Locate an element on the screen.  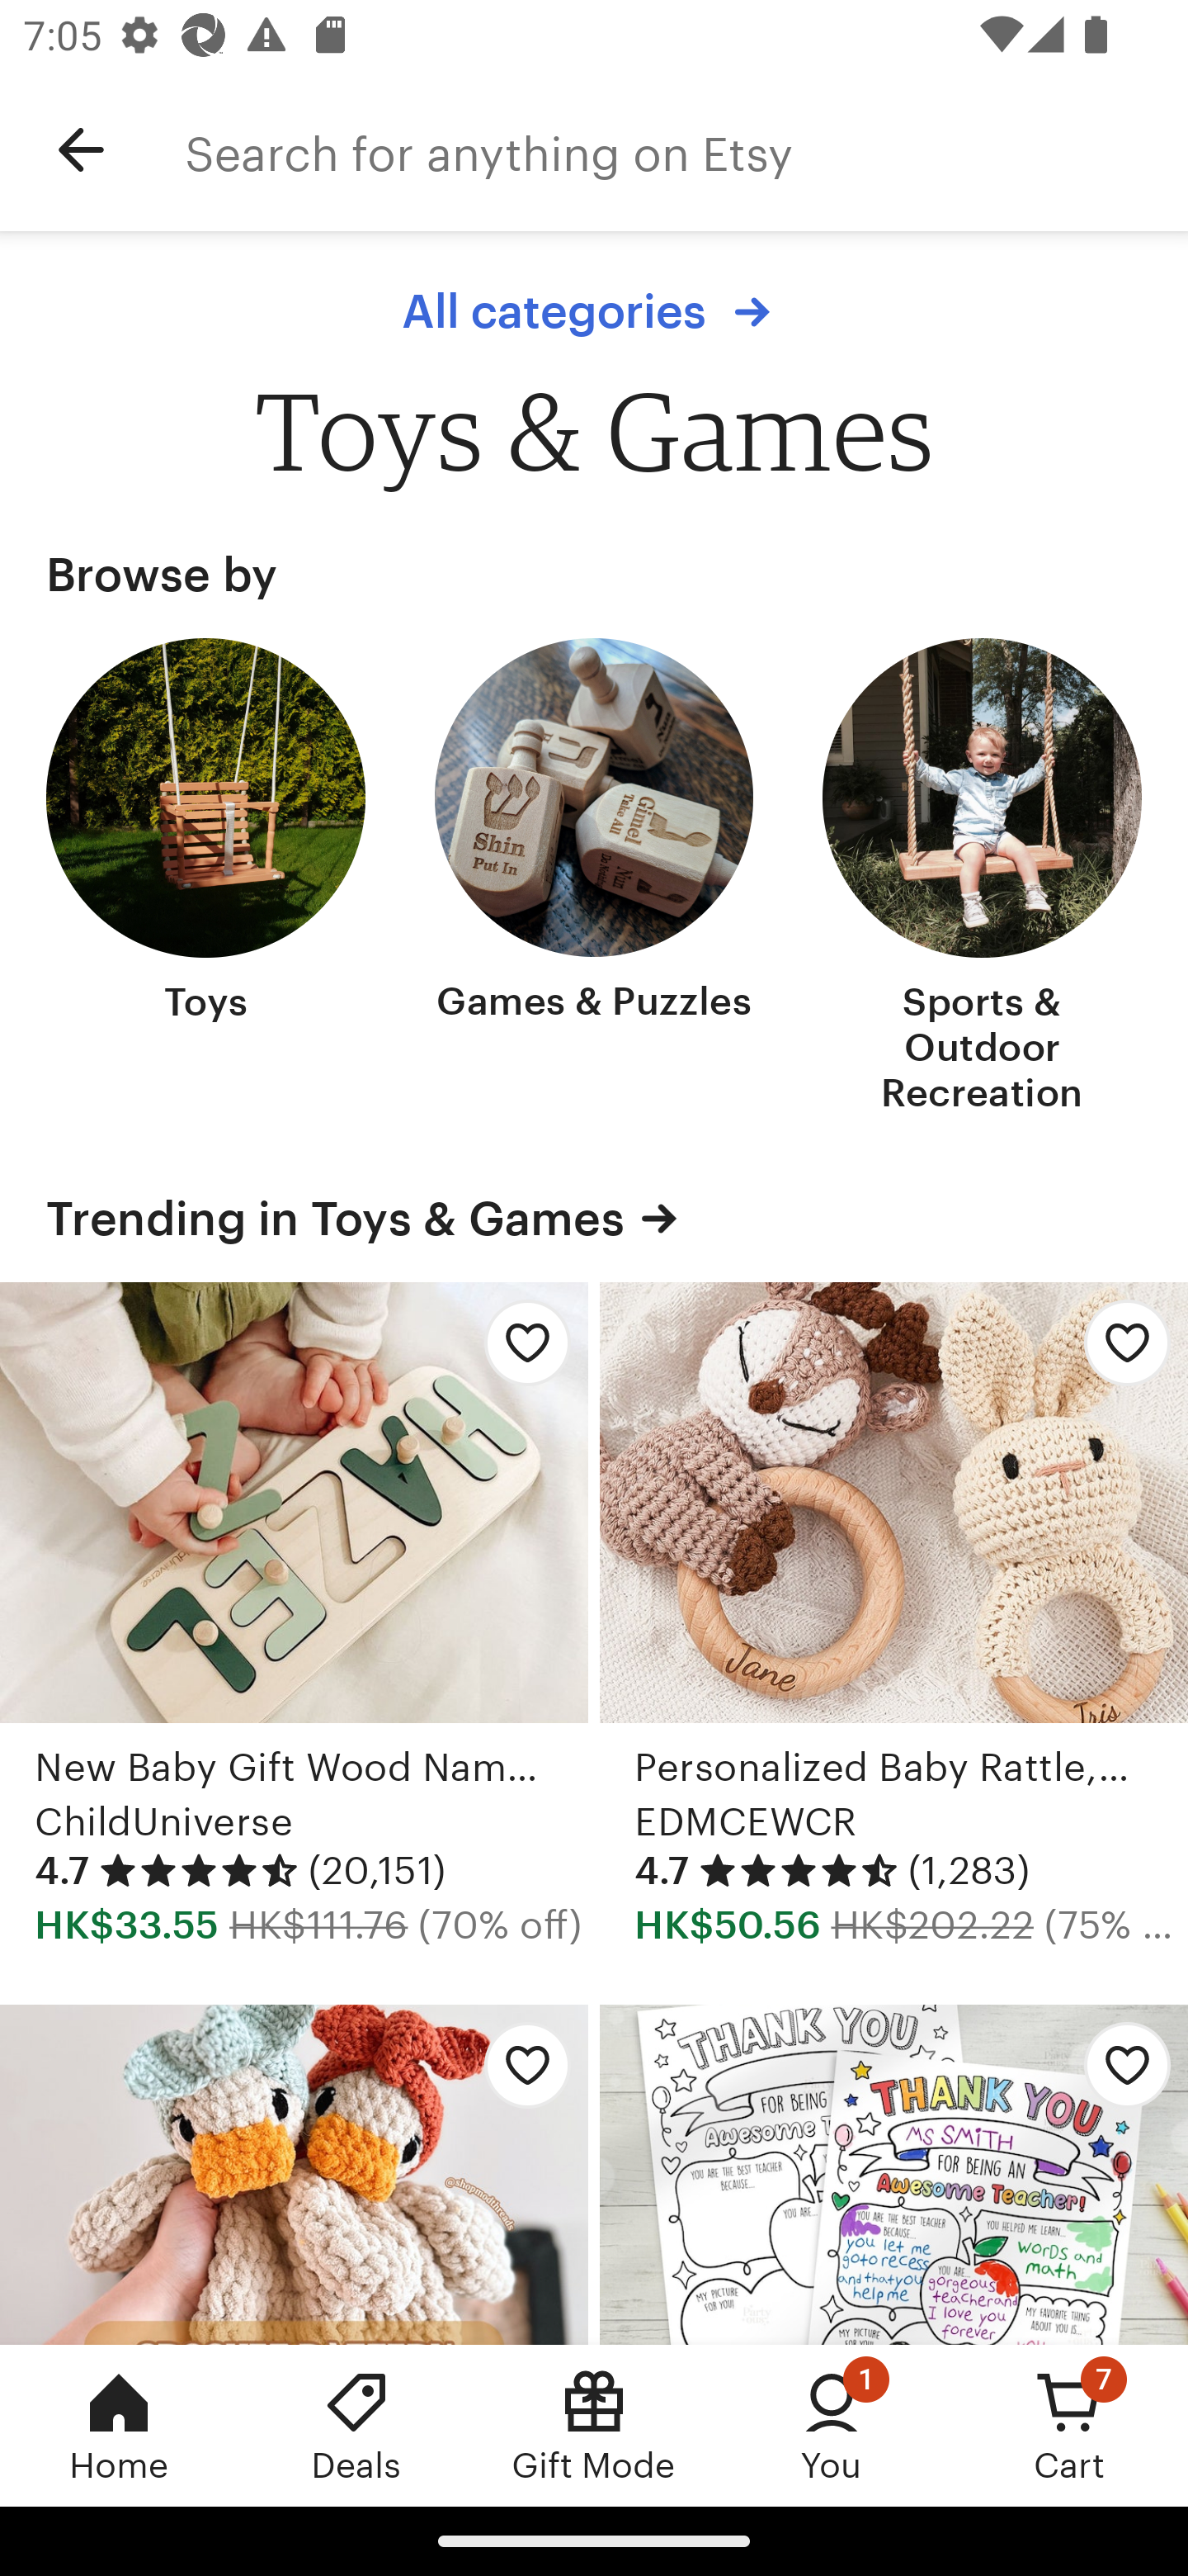
Search for anything on Etsy is located at coordinates (686, 150).